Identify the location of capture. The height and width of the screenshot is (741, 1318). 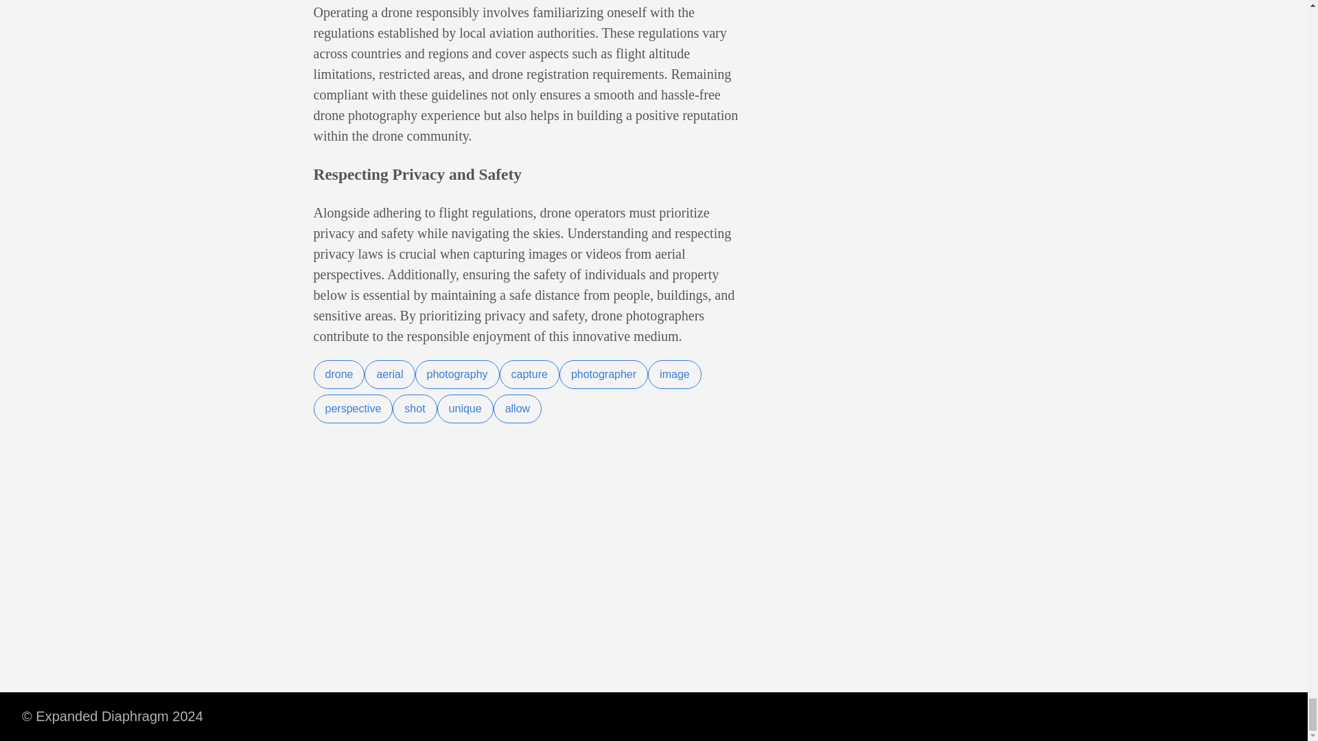
(529, 375).